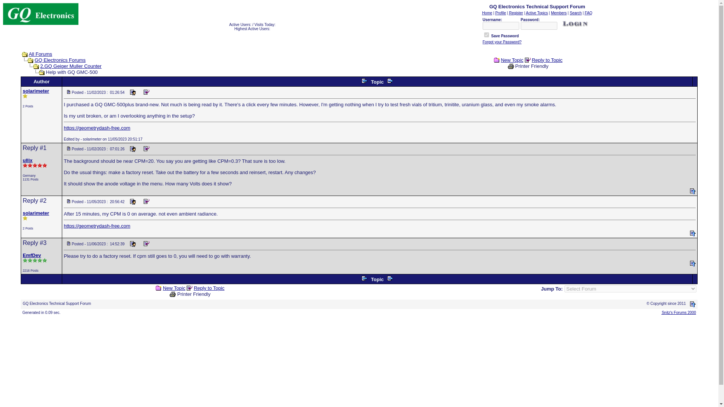 The height and width of the screenshot is (407, 724). Describe the element at coordinates (516, 13) in the screenshot. I see `Register to post to our forum...` at that location.